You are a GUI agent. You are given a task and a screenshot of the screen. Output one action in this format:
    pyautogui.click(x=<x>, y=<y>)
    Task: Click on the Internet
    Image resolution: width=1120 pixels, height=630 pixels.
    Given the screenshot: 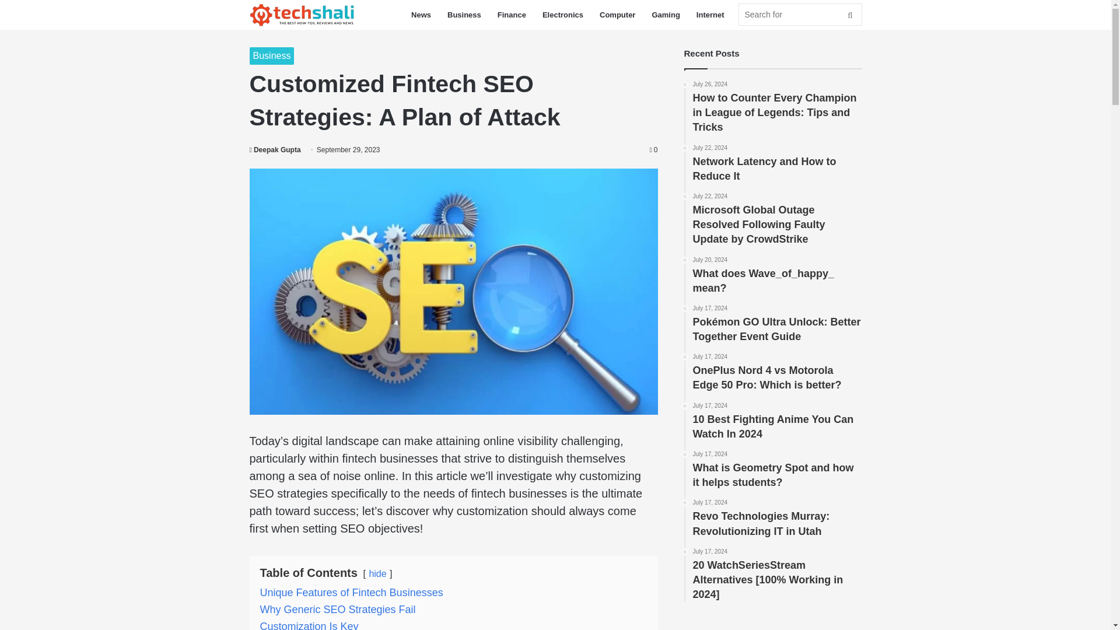 What is the action you would take?
    pyautogui.click(x=710, y=15)
    